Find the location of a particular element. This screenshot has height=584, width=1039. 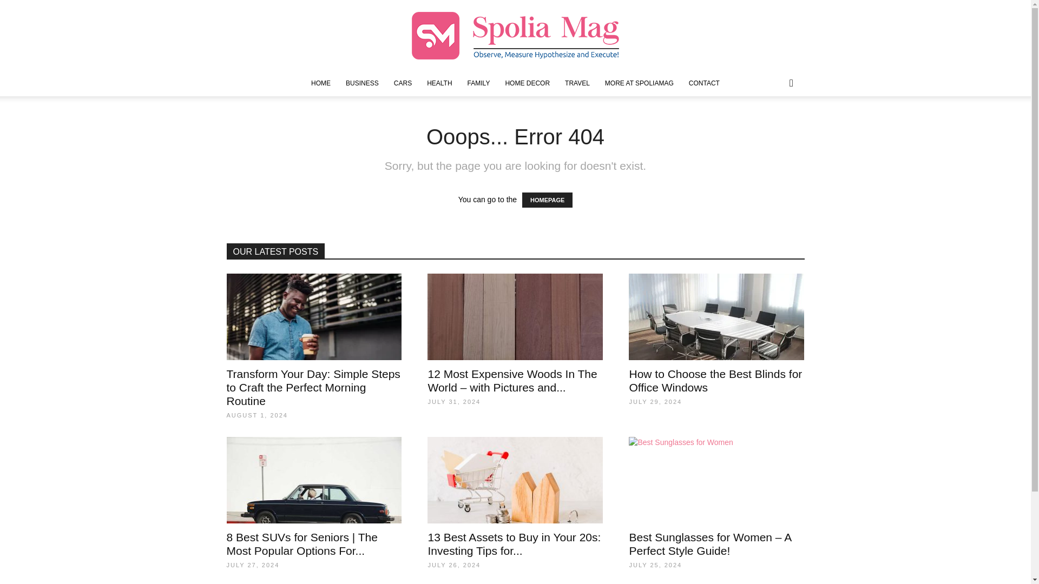

How to Choose the Best Blinds for Office Windows is located at coordinates (716, 317).